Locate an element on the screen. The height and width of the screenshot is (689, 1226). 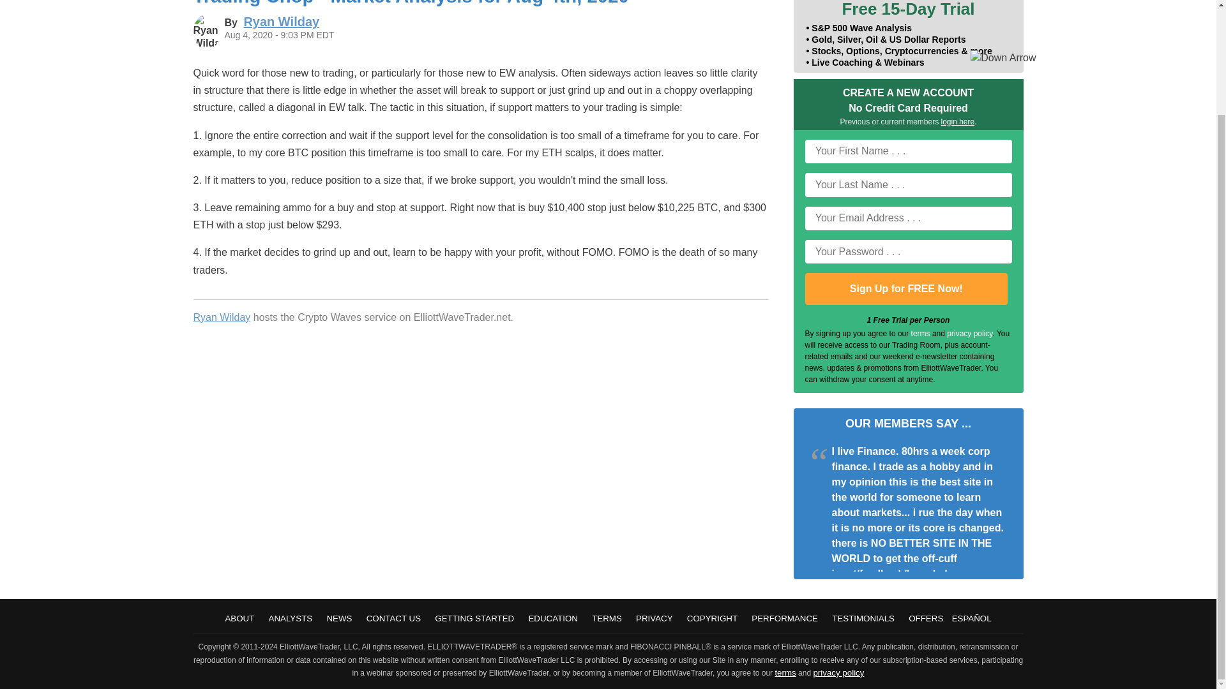
TESTIMONIALS is located at coordinates (863, 619).